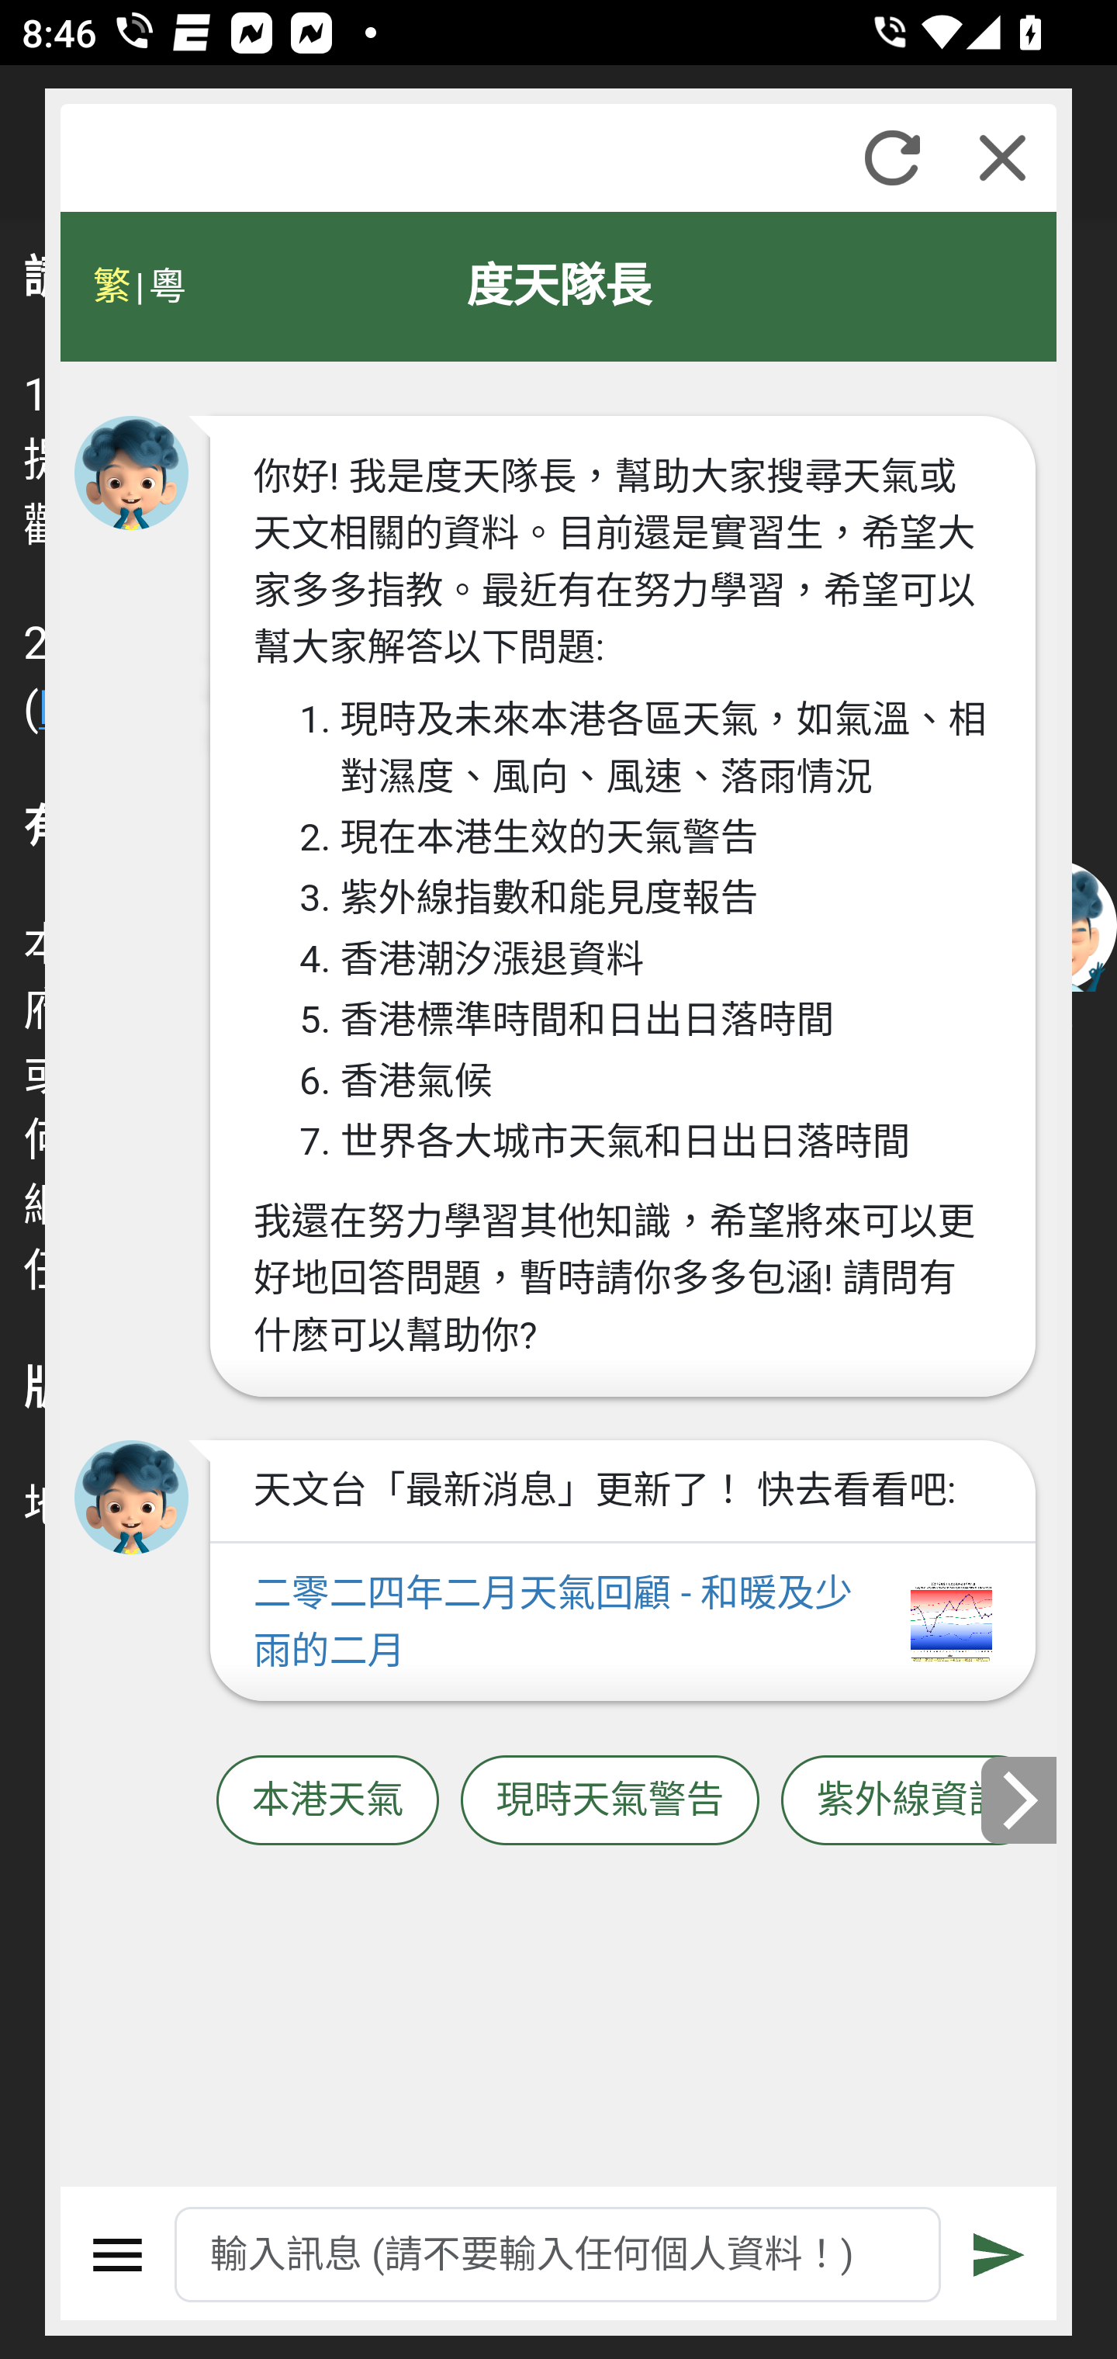  What do you see at coordinates (622, 1623) in the screenshot?
I see `二零二四年二月天氣回顧 - 和暖及少雨的二月` at bounding box center [622, 1623].